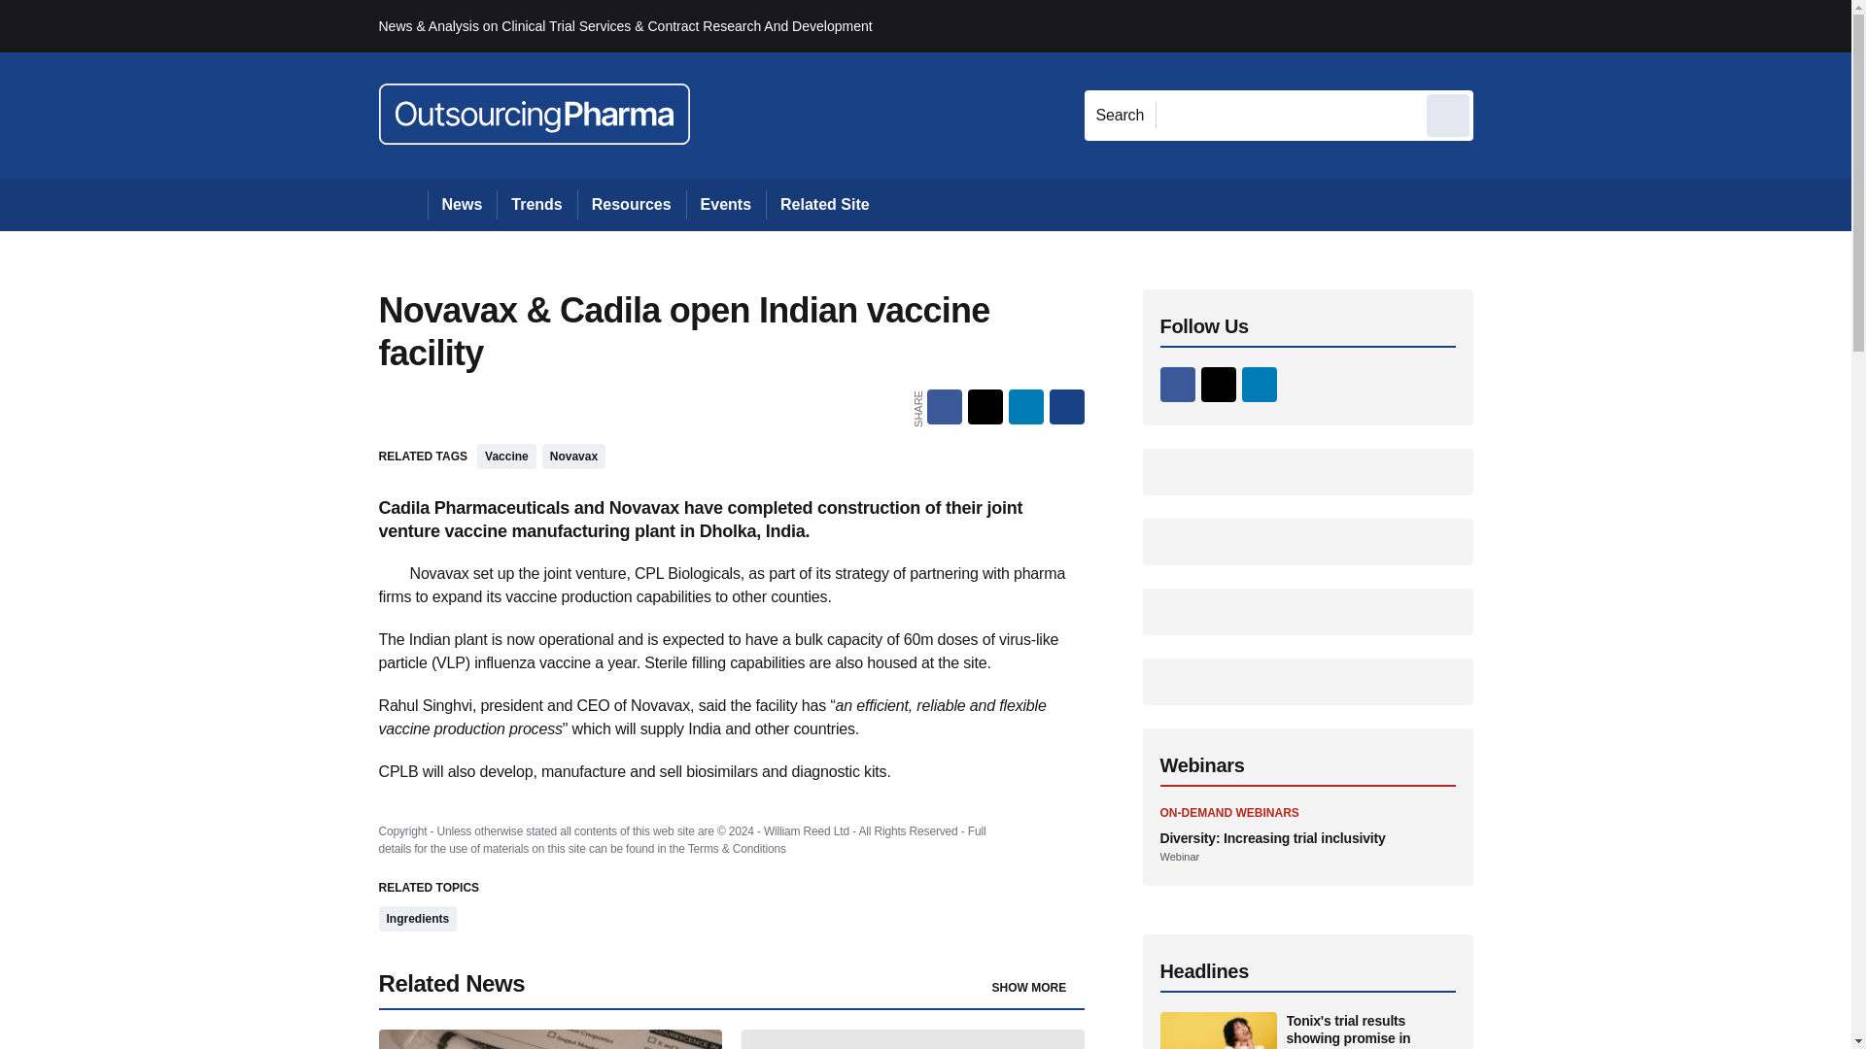 Image resolution: width=1866 pixels, height=1049 pixels. Describe the element at coordinates (632, 204) in the screenshot. I see `Resources` at that location.